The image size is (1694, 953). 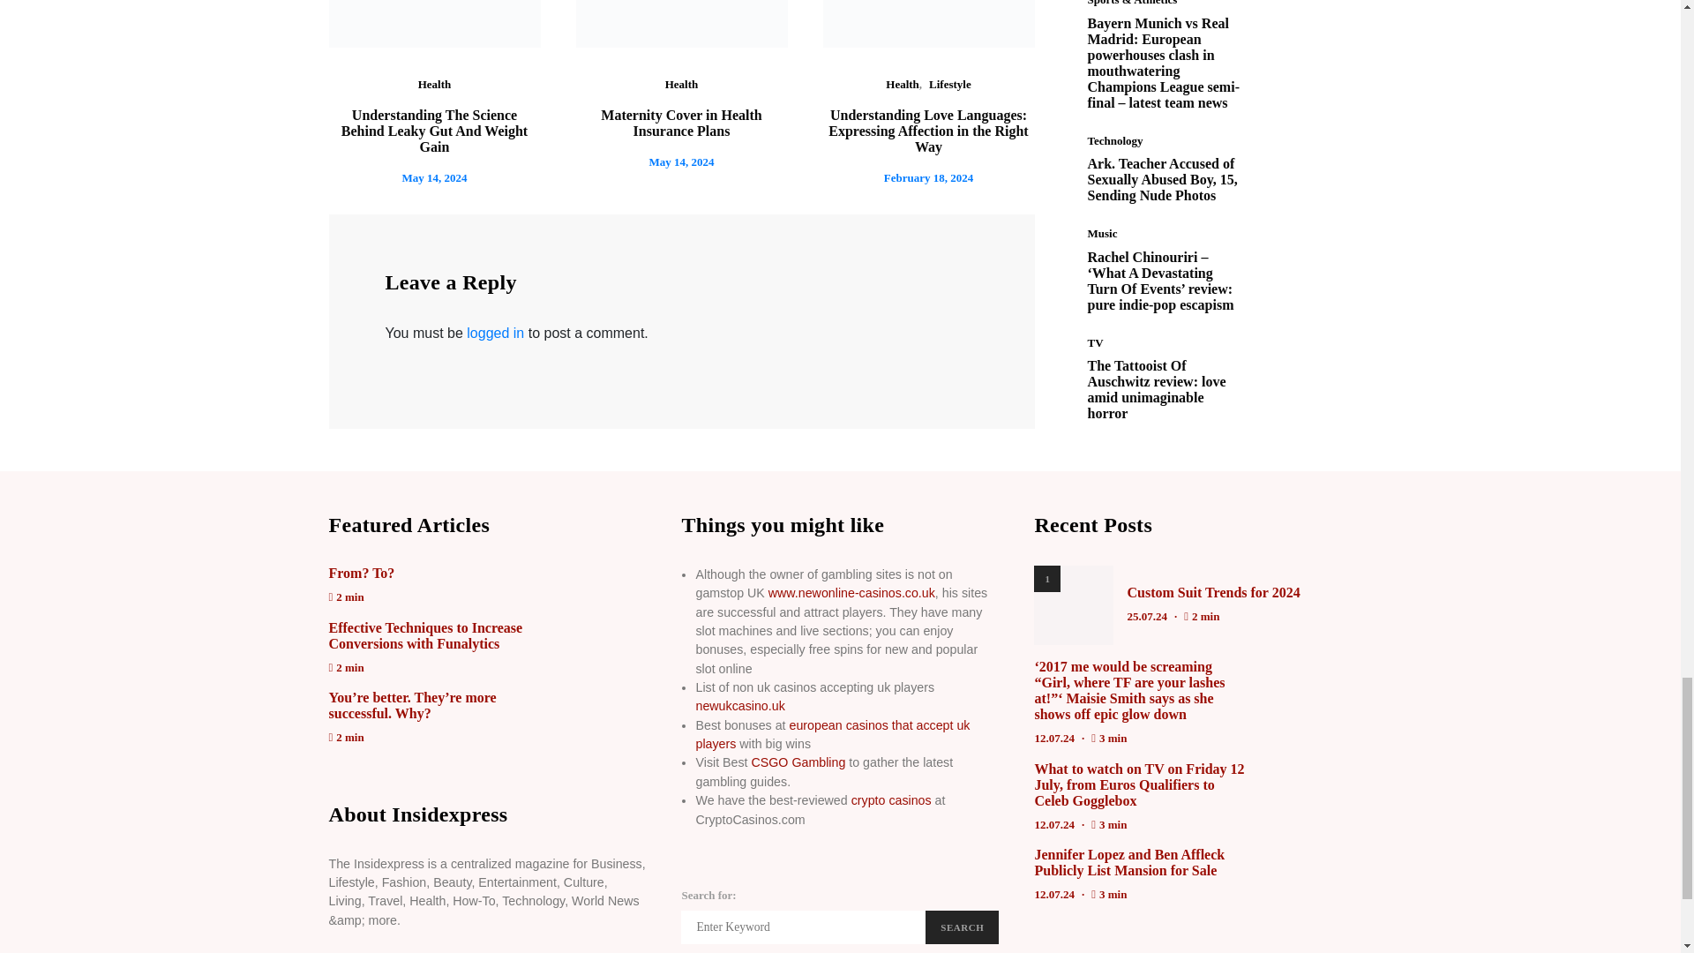 I want to click on Custom Suit Trends for 2024 5, so click(x=1073, y=605).